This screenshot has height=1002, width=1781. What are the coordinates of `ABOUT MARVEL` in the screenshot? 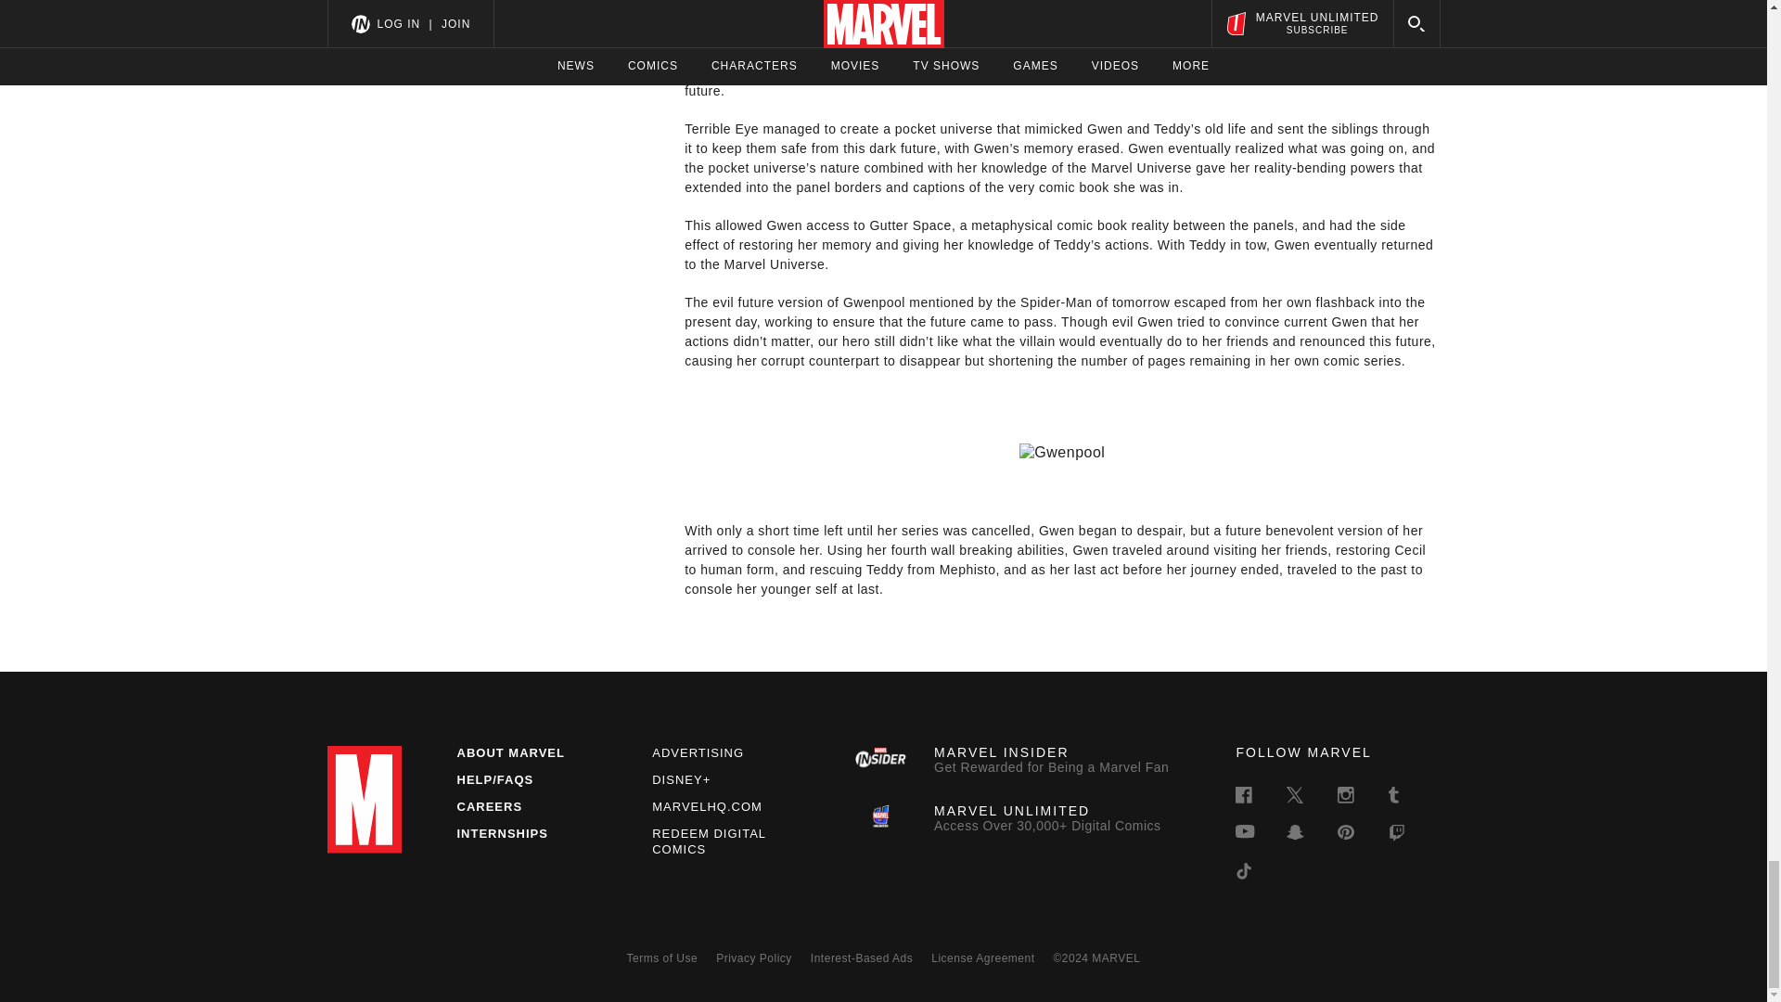 It's located at (709, 841).